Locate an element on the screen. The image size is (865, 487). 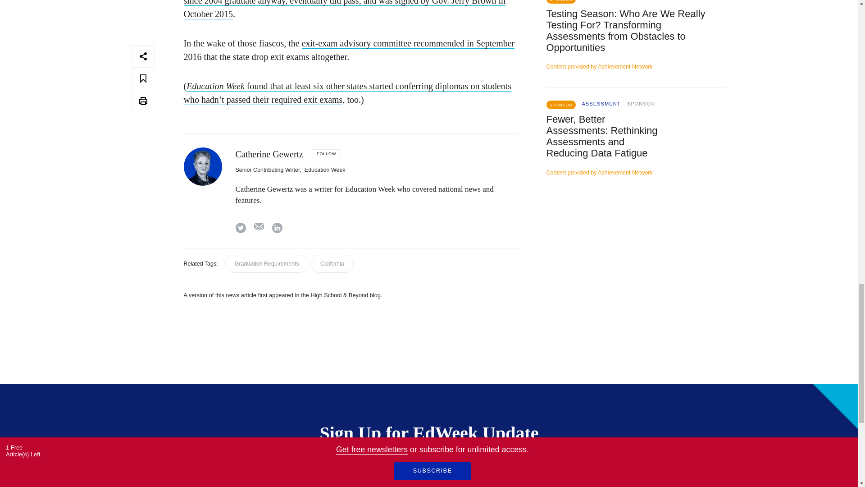
3rd party ad content is located at coordinates (636, 269).